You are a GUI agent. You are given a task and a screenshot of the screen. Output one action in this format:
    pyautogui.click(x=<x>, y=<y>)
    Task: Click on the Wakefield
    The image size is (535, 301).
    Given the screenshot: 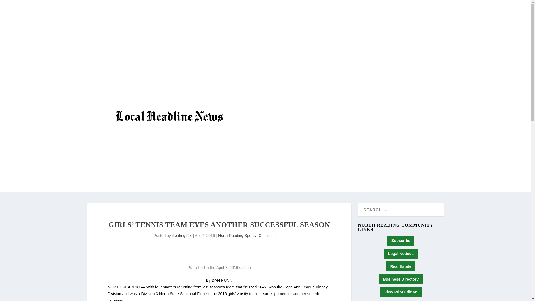 What is the action you would take?
    pyautogui.click(x=137, y=153)
    